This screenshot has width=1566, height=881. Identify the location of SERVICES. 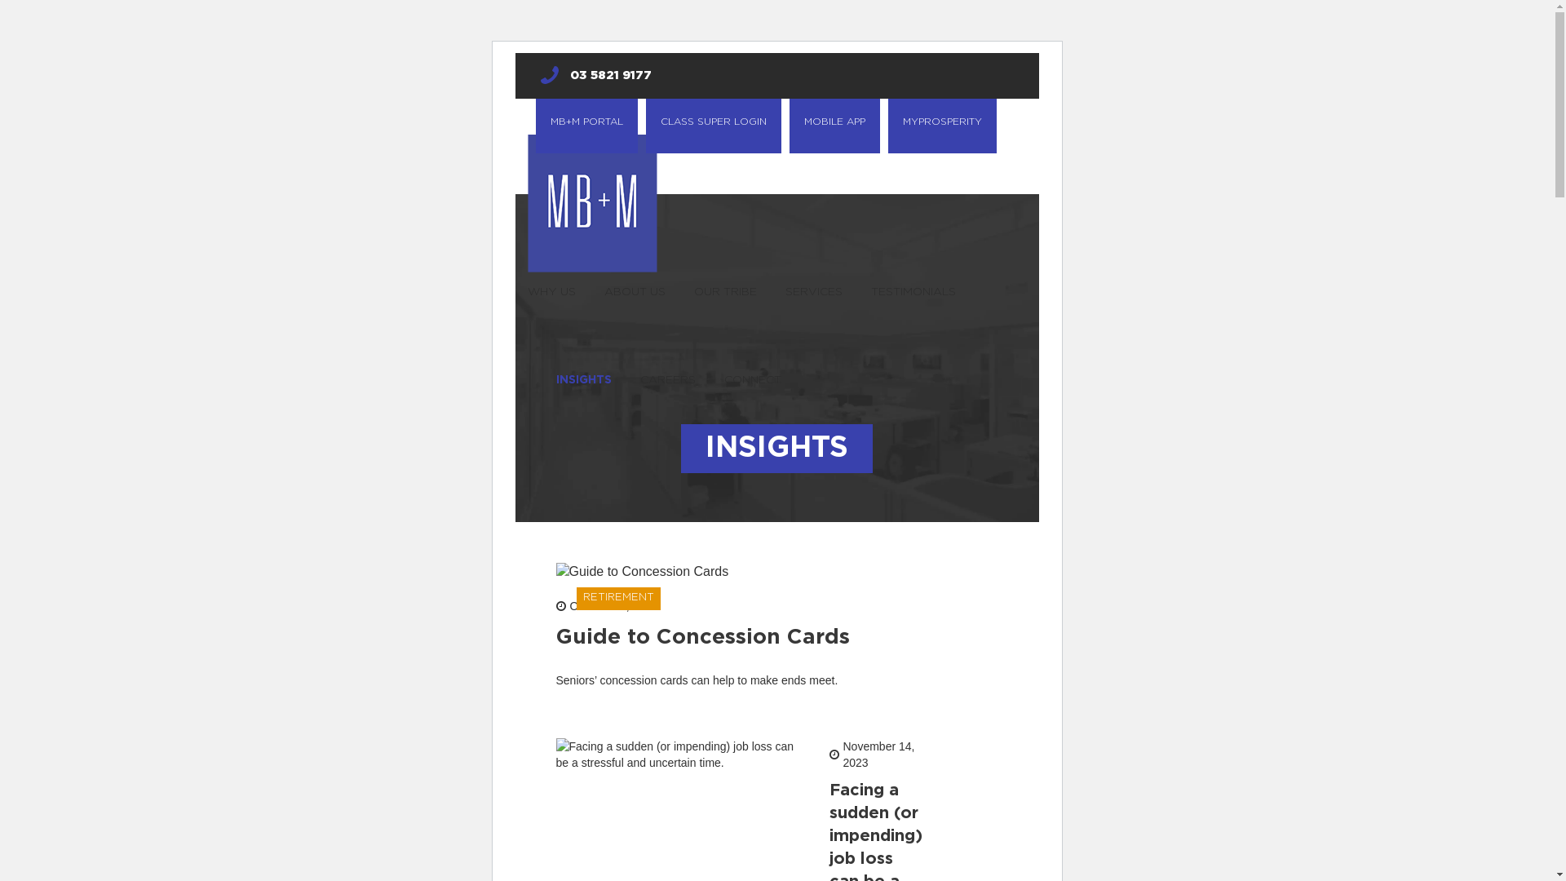
(813, 292).